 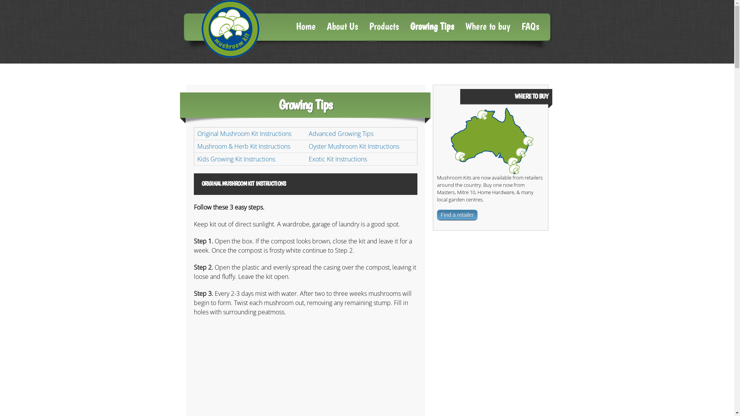 What do you see at coordinates (244, 134) in the screenshot?
I see `Original Mushroom Kit Instructions` at bounding box center [244, 134].